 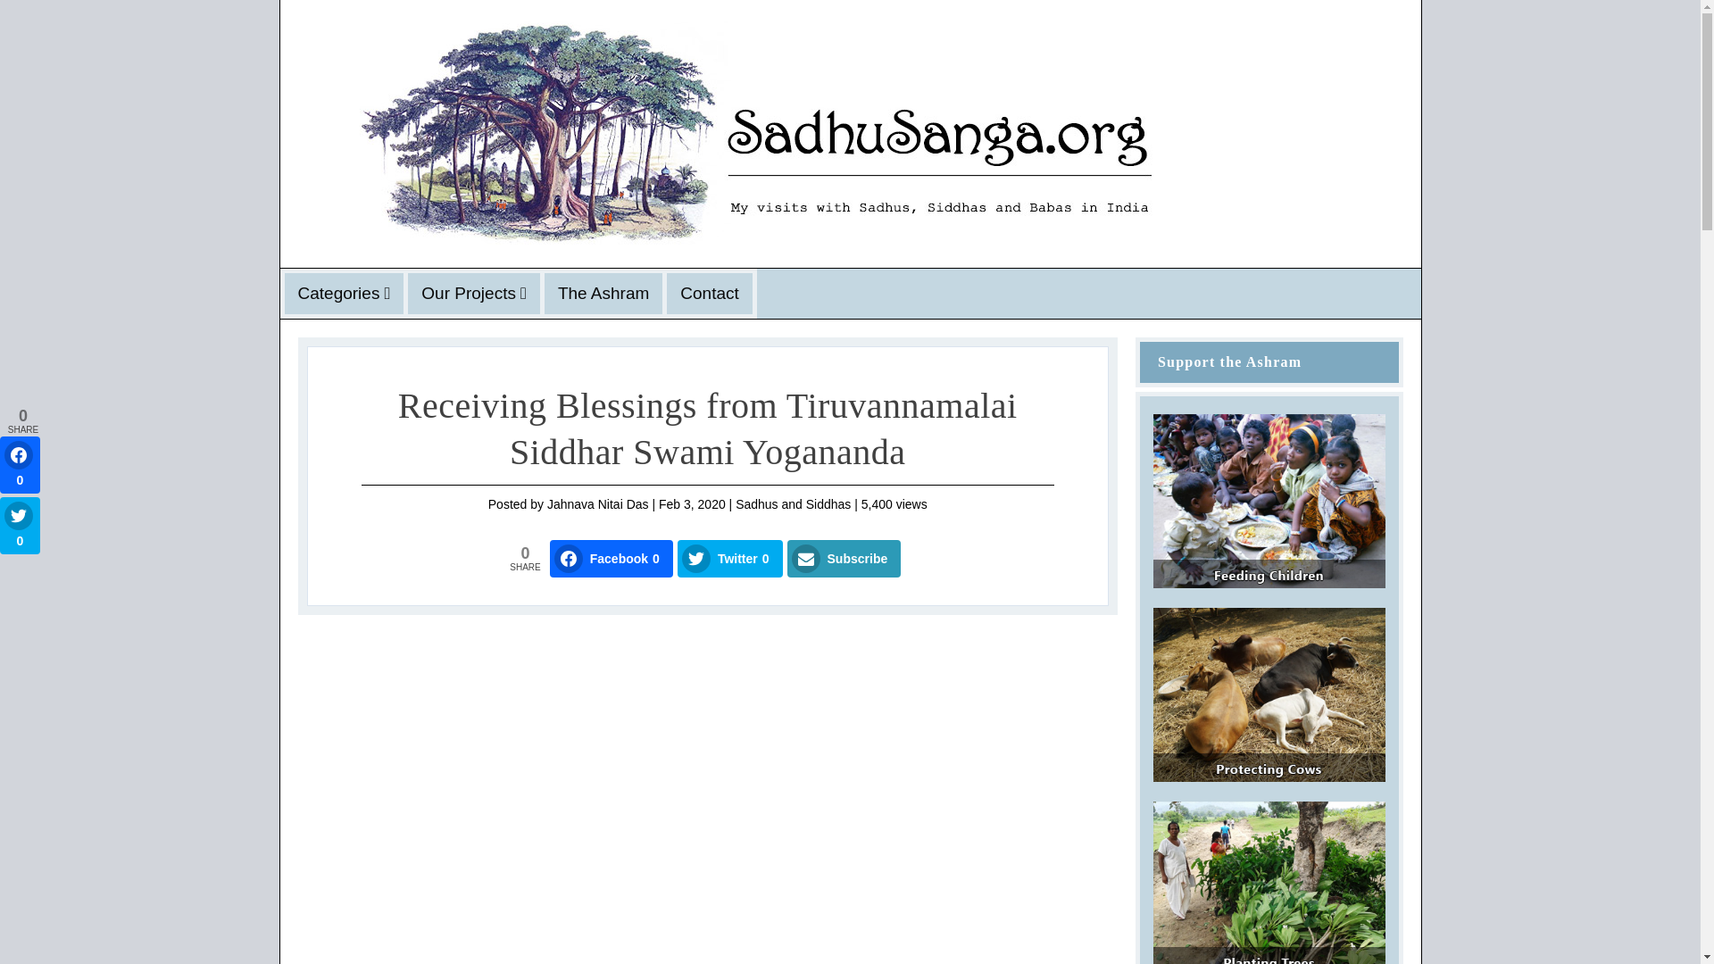 I want to click on Share on Subscribe, so click(x=844, y=558).